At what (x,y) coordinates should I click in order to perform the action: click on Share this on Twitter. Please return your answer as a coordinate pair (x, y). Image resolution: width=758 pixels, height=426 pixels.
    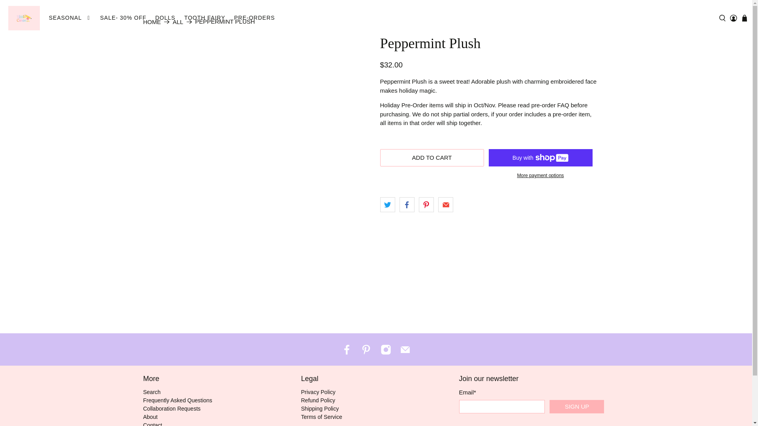
    Looking at the image, I should click on (387, 204).